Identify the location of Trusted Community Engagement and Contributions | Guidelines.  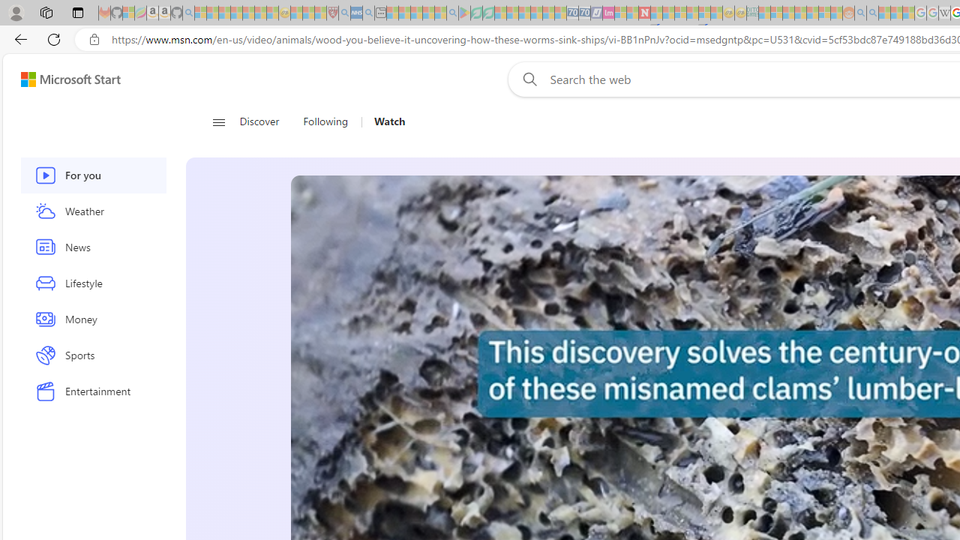
(656, 13).